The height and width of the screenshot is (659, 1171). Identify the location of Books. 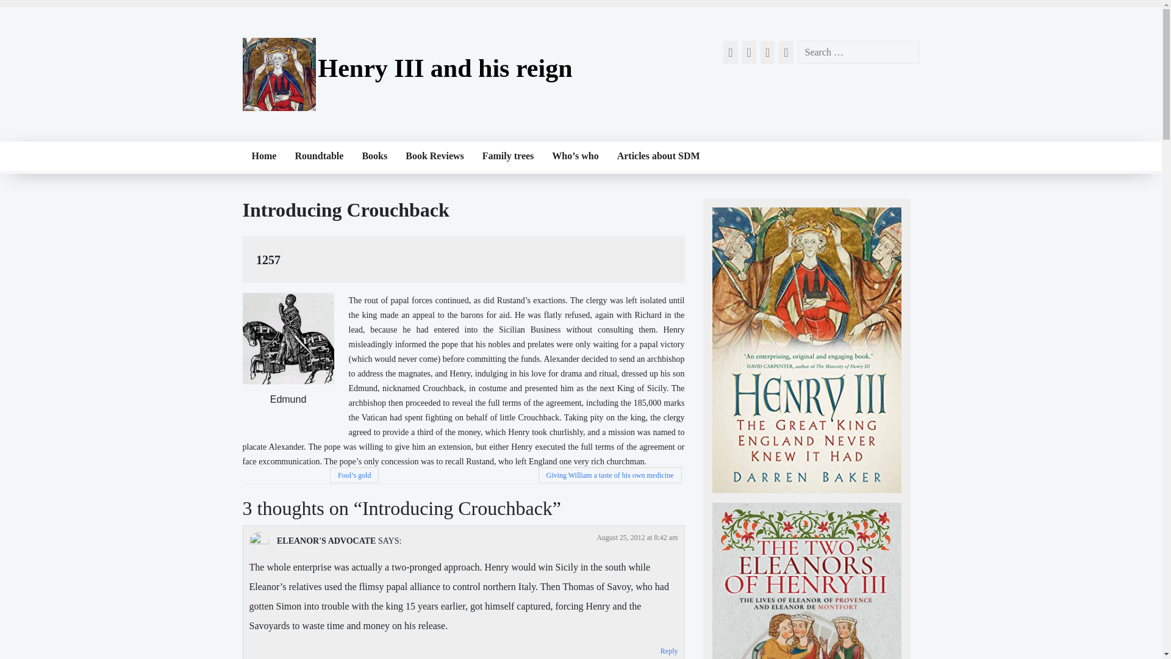
(374, 156).